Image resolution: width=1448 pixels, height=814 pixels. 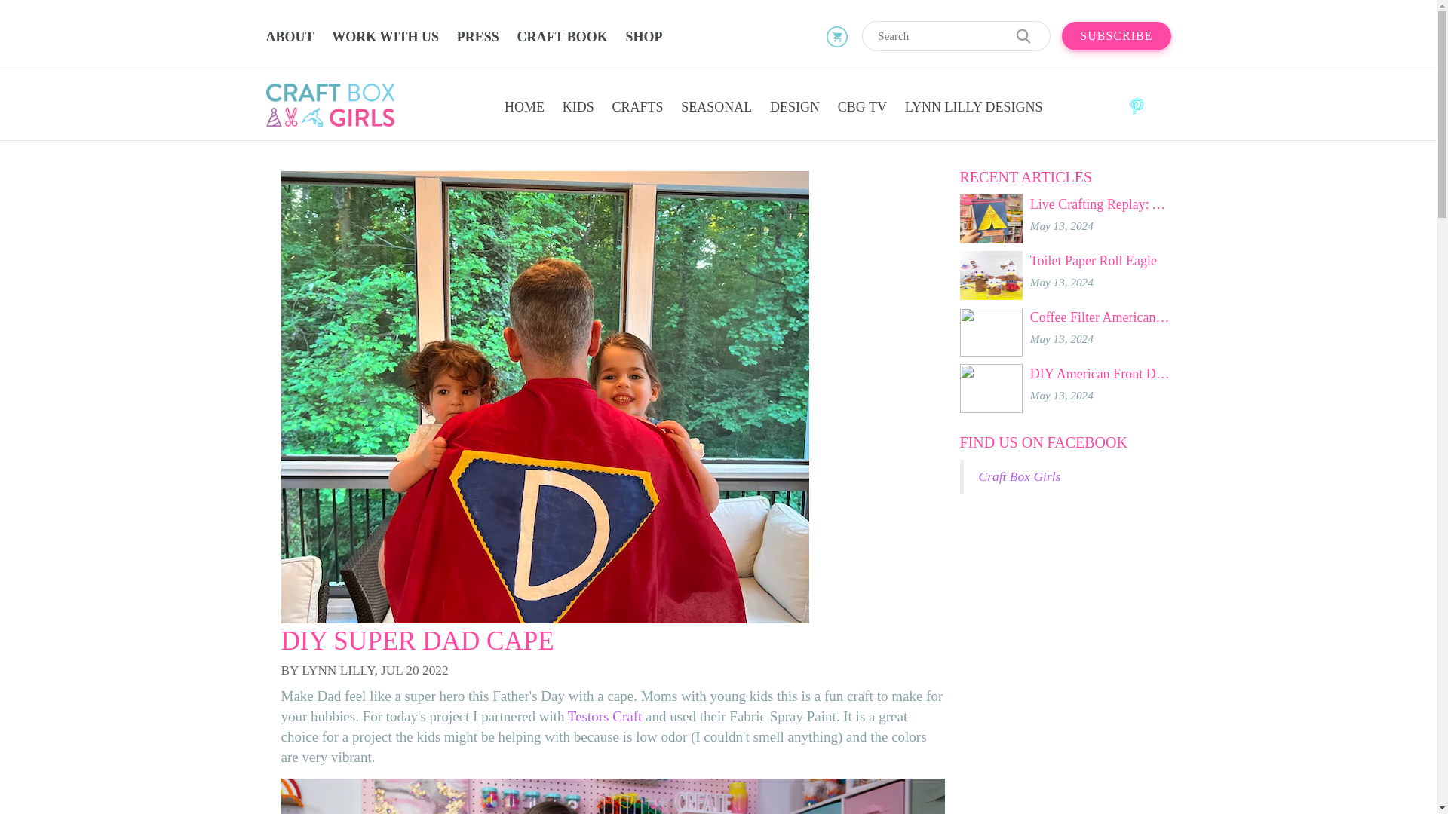 What do you see at coordinates (478, 38) in the screenshot?
I see `PRESS` at bounding box center [478, 38].